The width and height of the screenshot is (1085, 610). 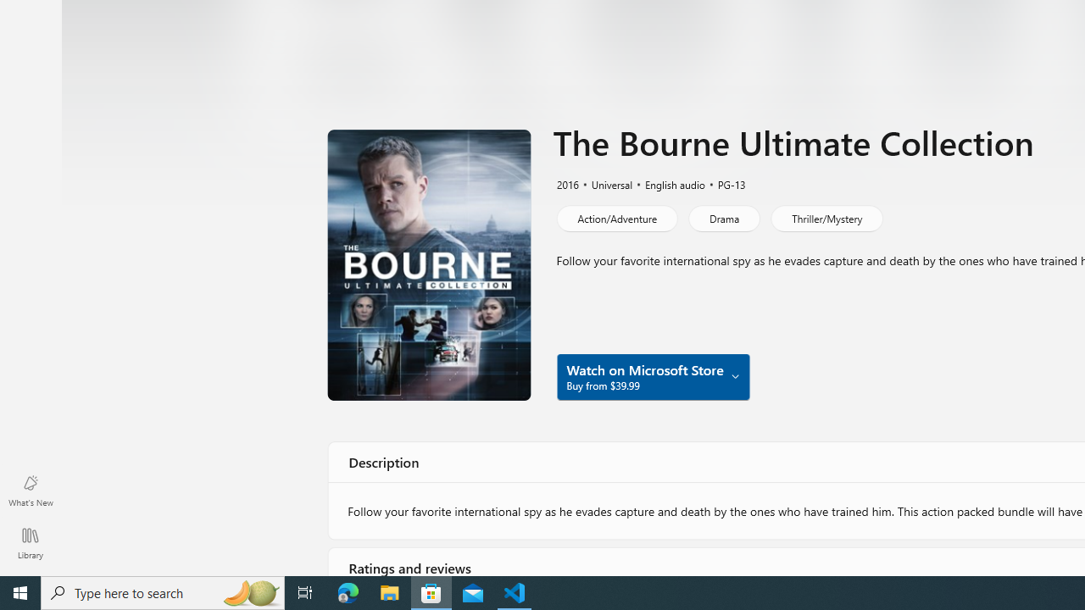 I want to click on What's New, so click(x=31, y=490).